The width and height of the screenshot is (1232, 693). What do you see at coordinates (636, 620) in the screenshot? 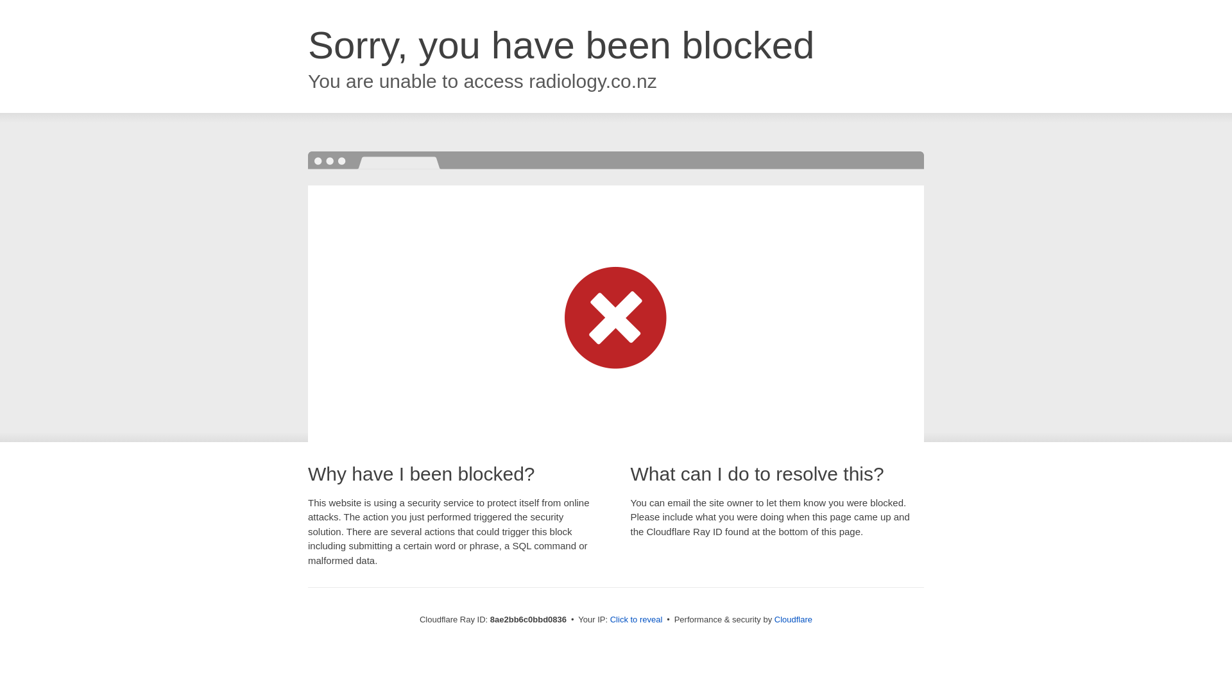
I see `Click to reveal` at bounding box center [636, 620].